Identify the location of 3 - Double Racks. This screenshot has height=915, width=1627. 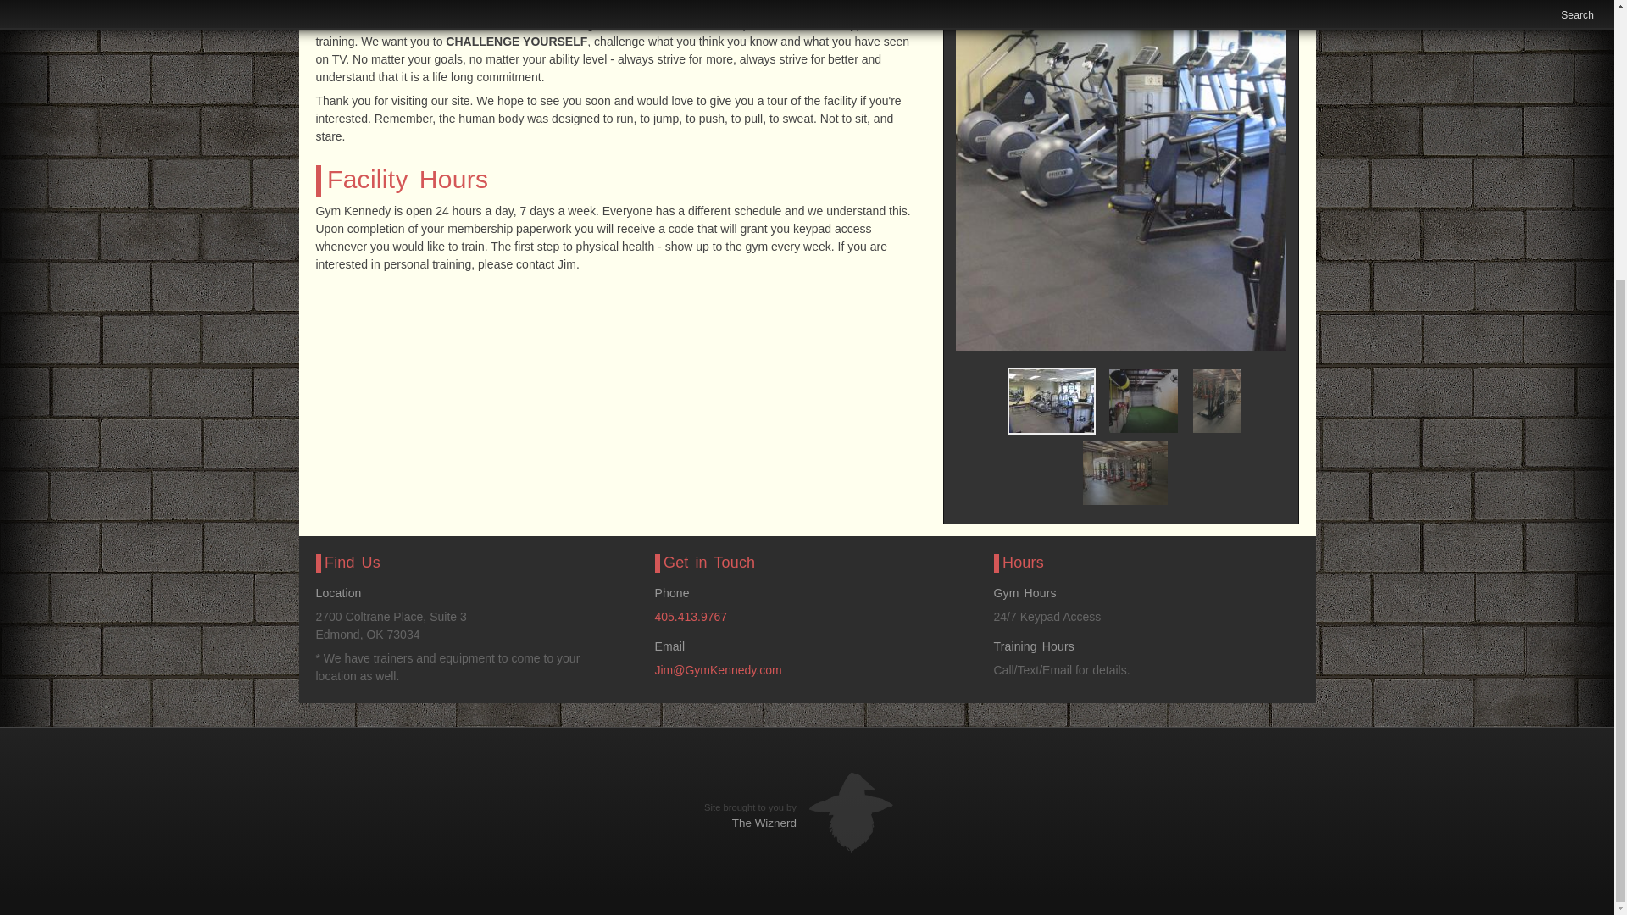
(1125, 473).